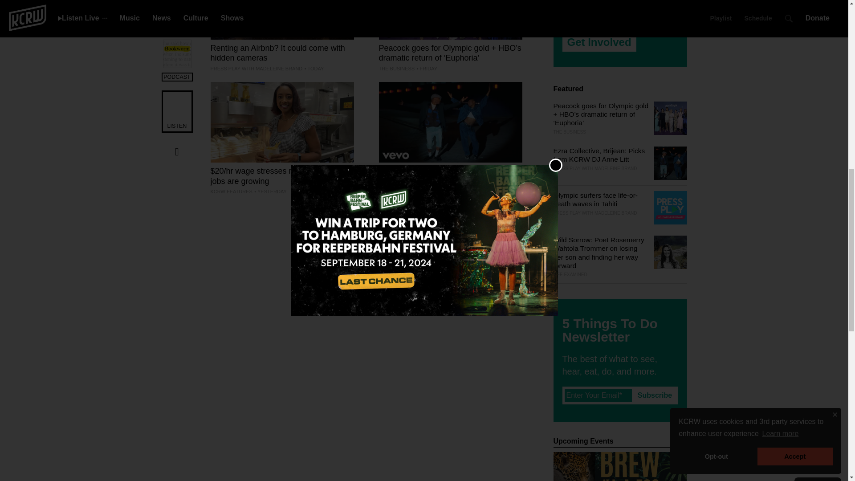  What do you see at coordinates (314, 68) in the screenshot?
I see `Tuesday, July 30th 2024, 3:00 am` at bounding box center [314, 68].